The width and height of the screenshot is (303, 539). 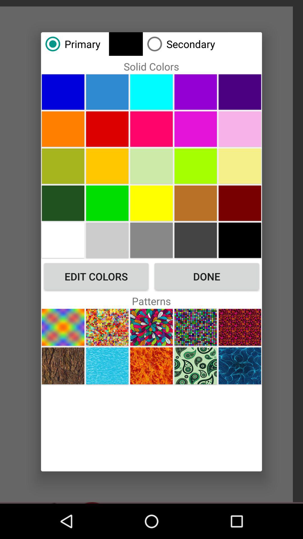 What do you see at coordinates (196, 92) in the screenshot?
I see `go to picture` at bounding box center [196, 92].